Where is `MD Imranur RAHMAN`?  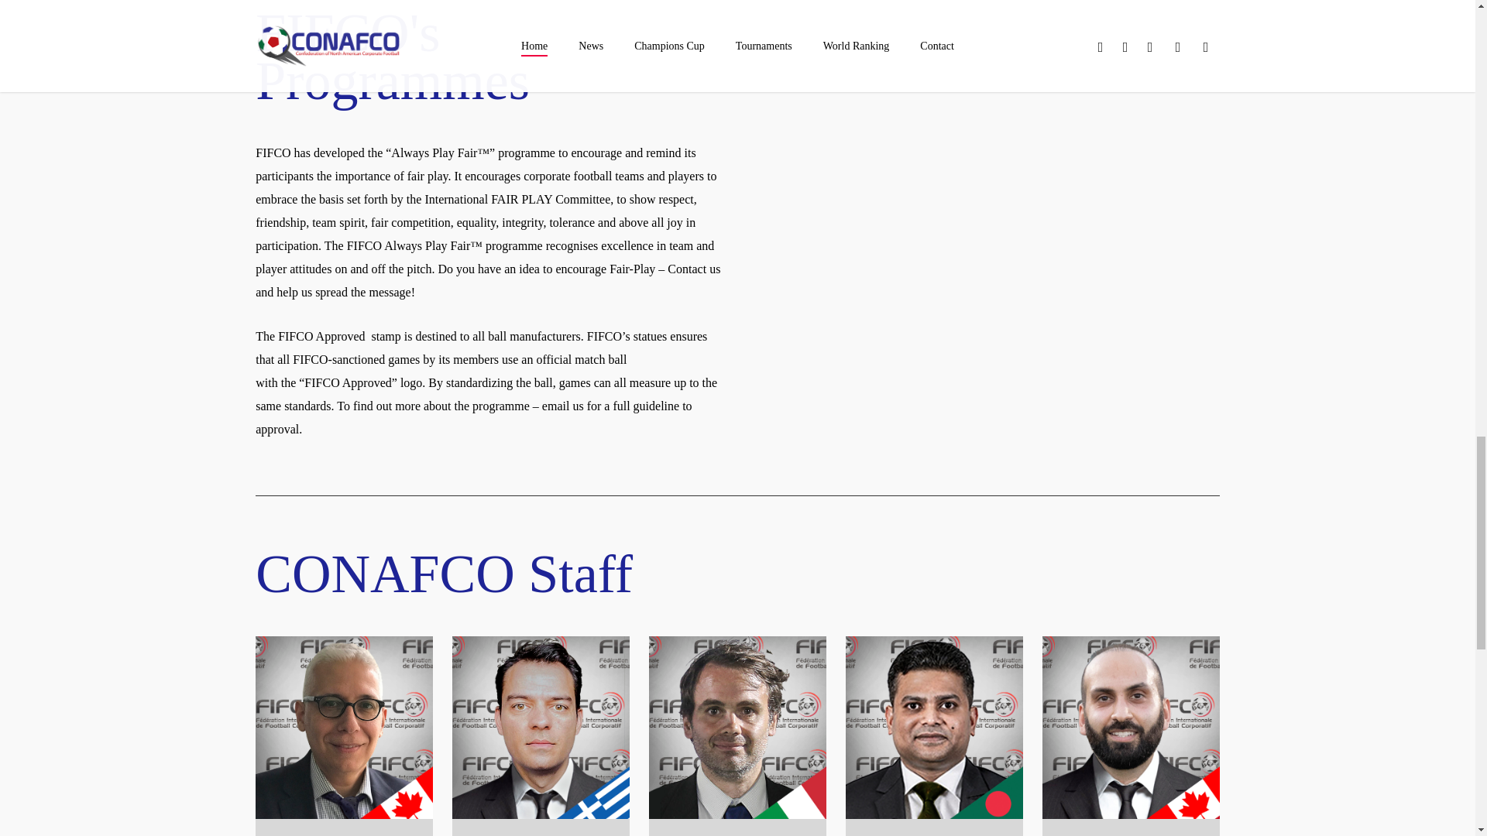 MD Imranur RAHMAN is located at coordinates (934, 727).